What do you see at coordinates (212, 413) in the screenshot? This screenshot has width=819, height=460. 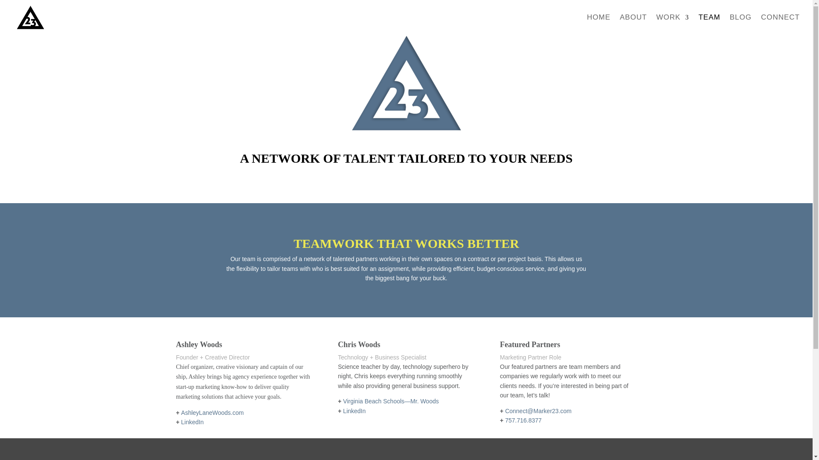 I see `AshleyLaneWoods.com` at bounding box center [212, 413].